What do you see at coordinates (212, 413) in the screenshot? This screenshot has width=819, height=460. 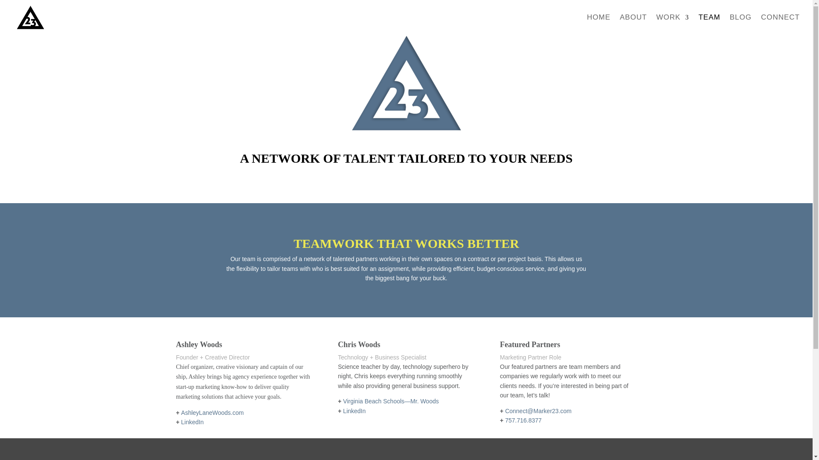 I see `AshleyLaneWoods.com` at bounding box center [212, 413].